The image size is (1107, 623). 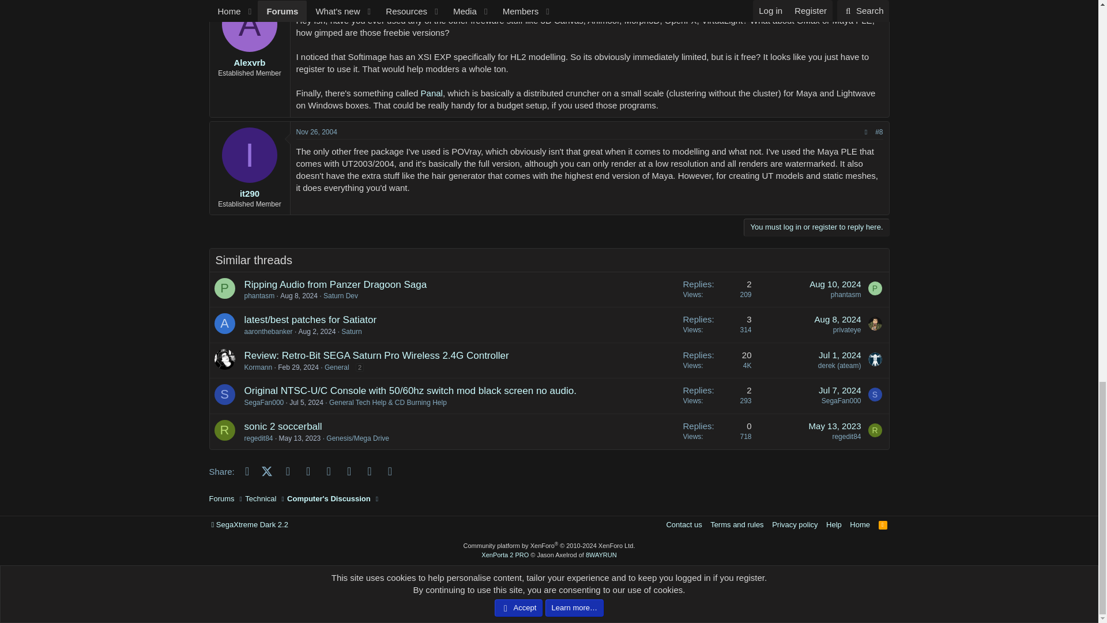 I want to click on Aug 8, 2024 at 10:48 PM, so click(x=299, y=295).